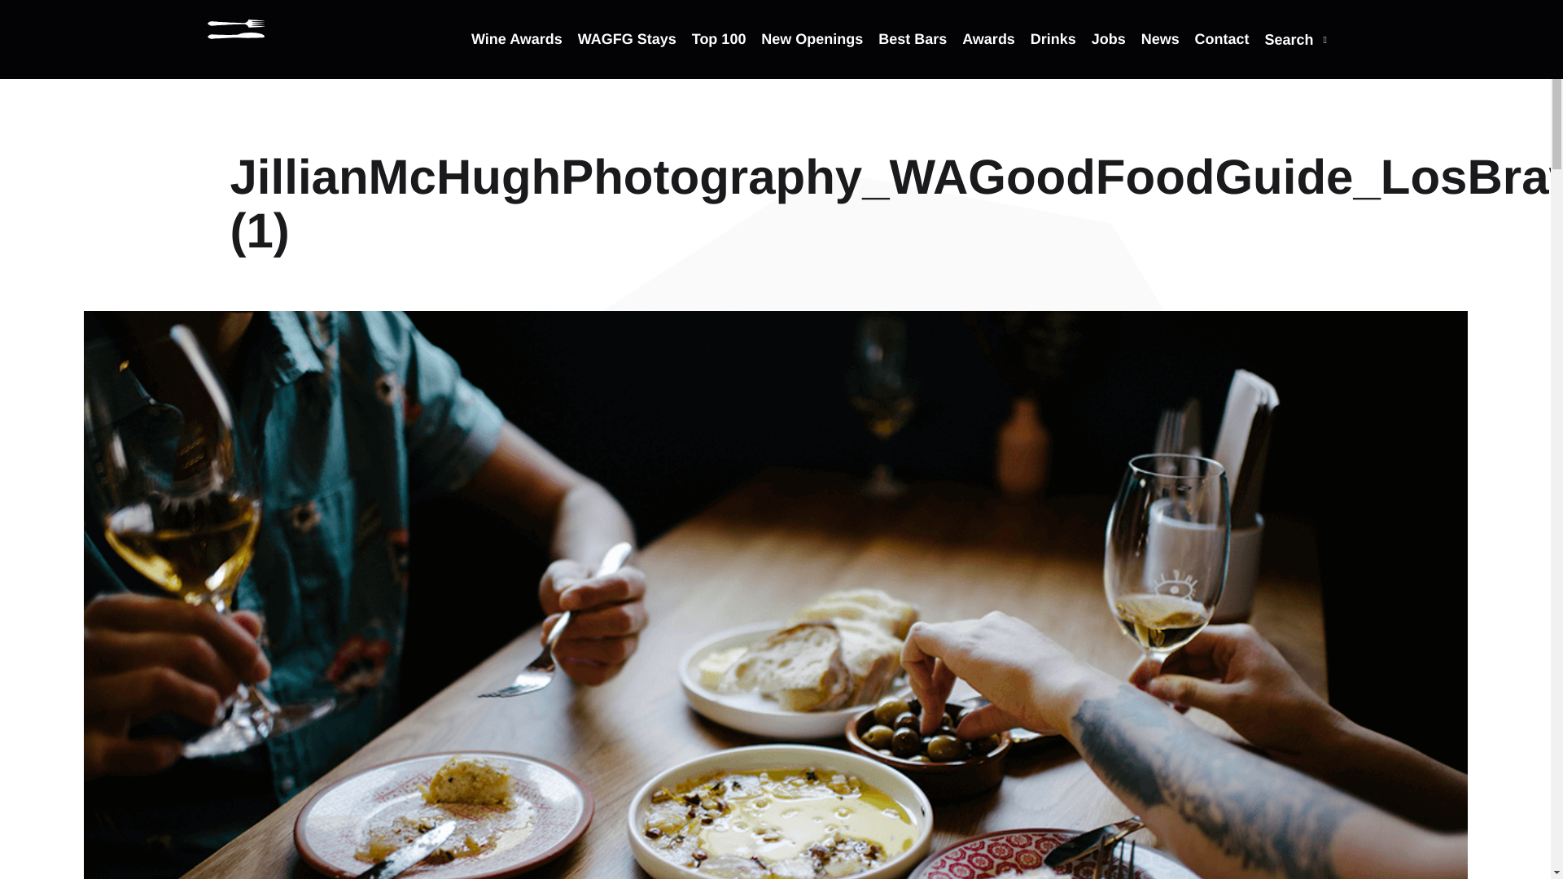 This screenshot has width=1563, height=879. Describe the element at coordinates (1296, 55) in the screenshot. I see `Search` at that location.